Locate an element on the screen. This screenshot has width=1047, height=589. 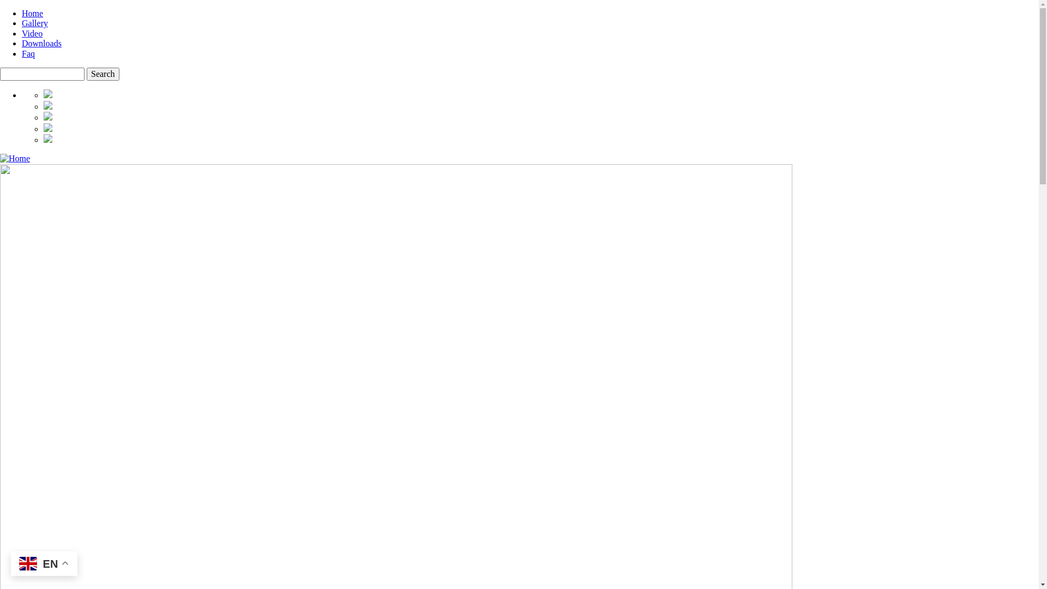
Enter the terms you wish to search for. is located at coordinates (43, 74).